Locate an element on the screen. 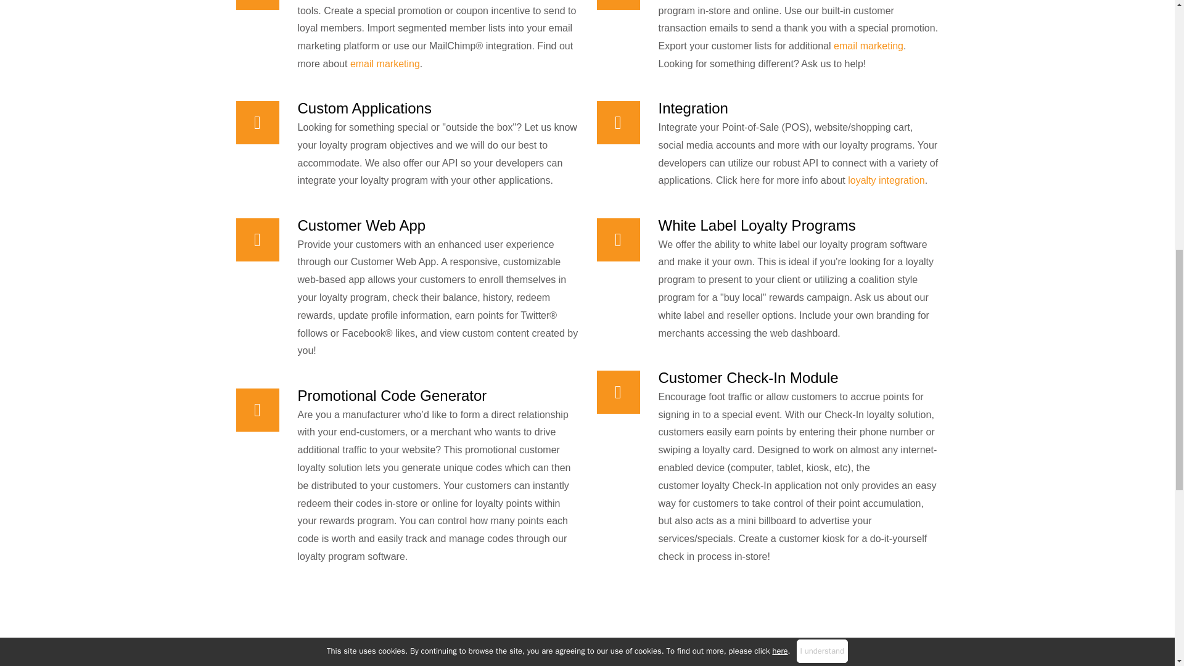 Image resolution: width=1184 pixels, height=666 pixels. Targeted email marketing is located at coordinates (868, 46).